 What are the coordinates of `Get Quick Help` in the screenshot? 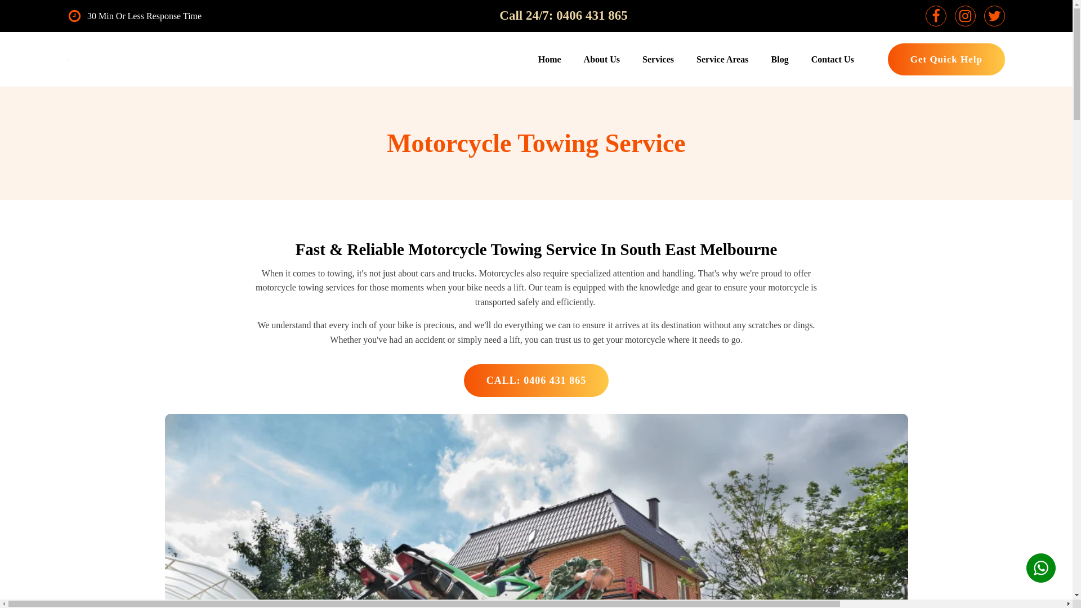 It's located at (946, 59).